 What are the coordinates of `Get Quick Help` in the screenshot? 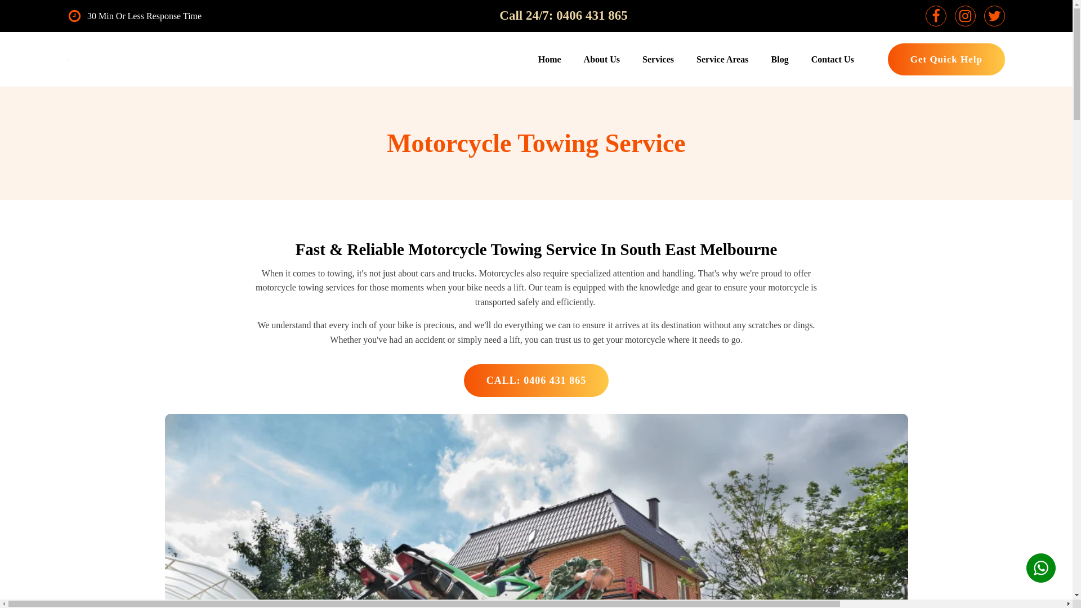 It's located at (946, 59).